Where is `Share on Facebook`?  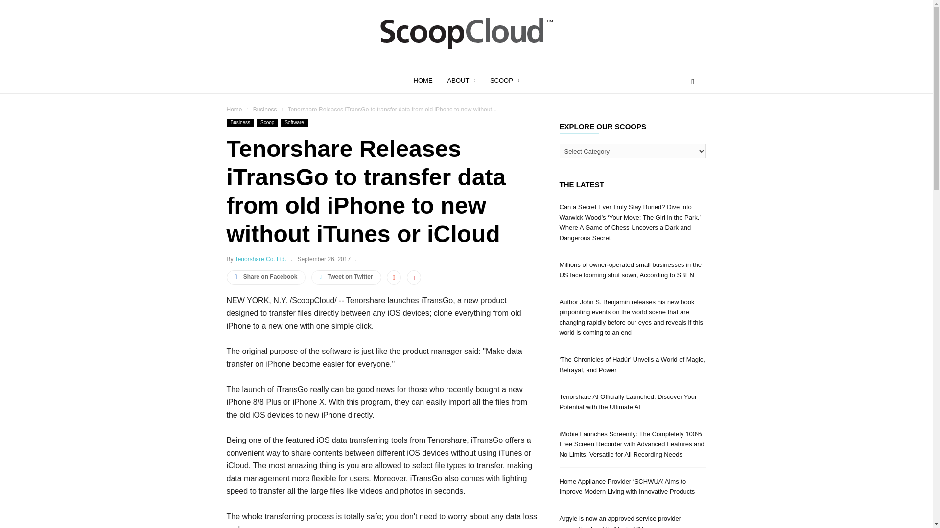
Share on Facebook is located at coordinates (266, 277).